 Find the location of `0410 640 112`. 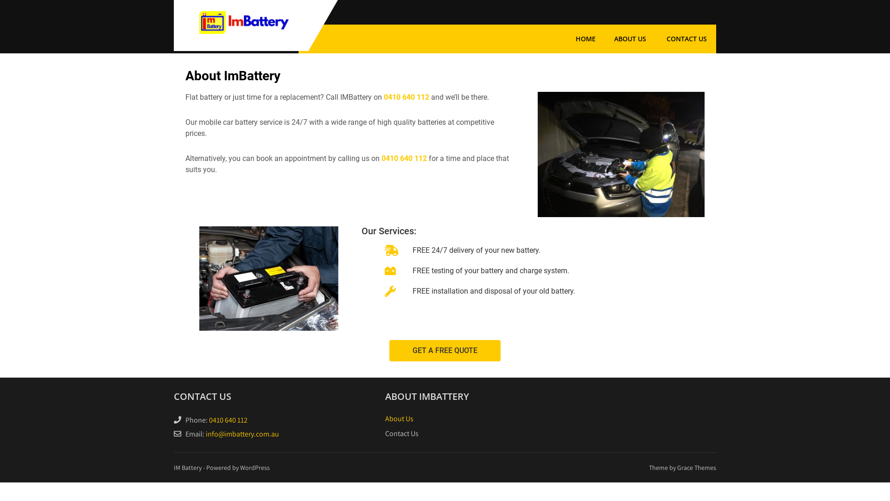

0410 640 112 is located at coordinates (228, 420).